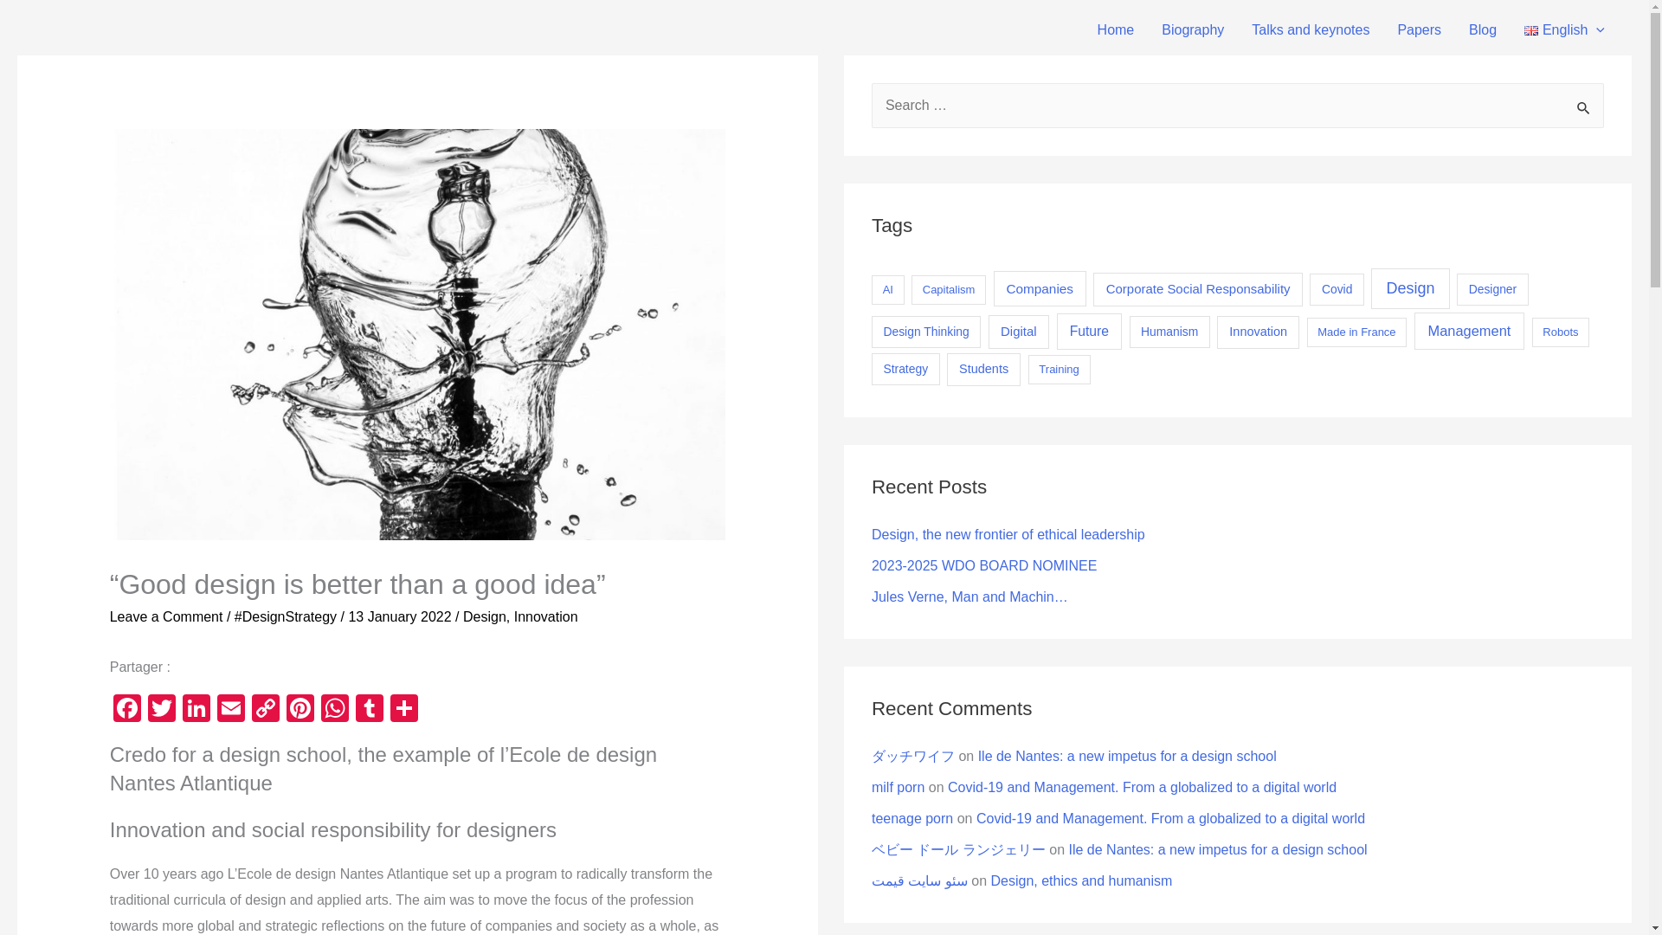  What do you see at coordinates (1565, 30) in the screenshot?
I see `English` at bounding box center [1565, 30].